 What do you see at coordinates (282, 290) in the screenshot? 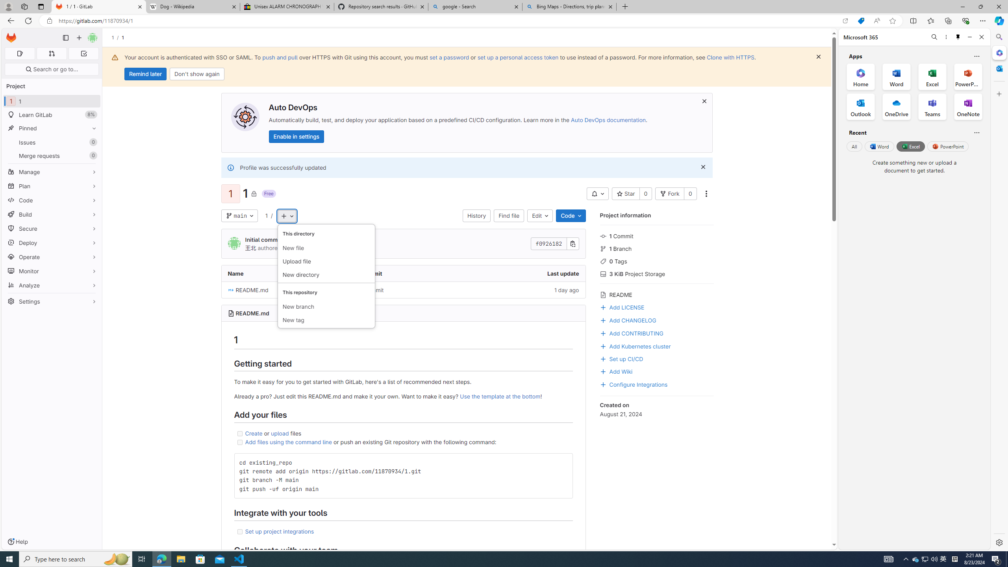
I see `README.md` at bounding box center [282, 290].